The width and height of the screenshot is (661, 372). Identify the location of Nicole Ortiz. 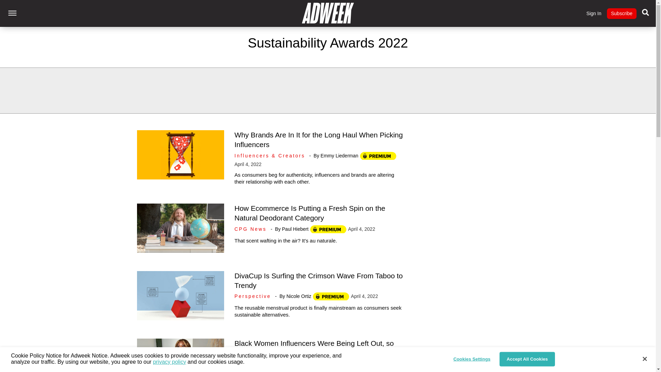
(299, 296).